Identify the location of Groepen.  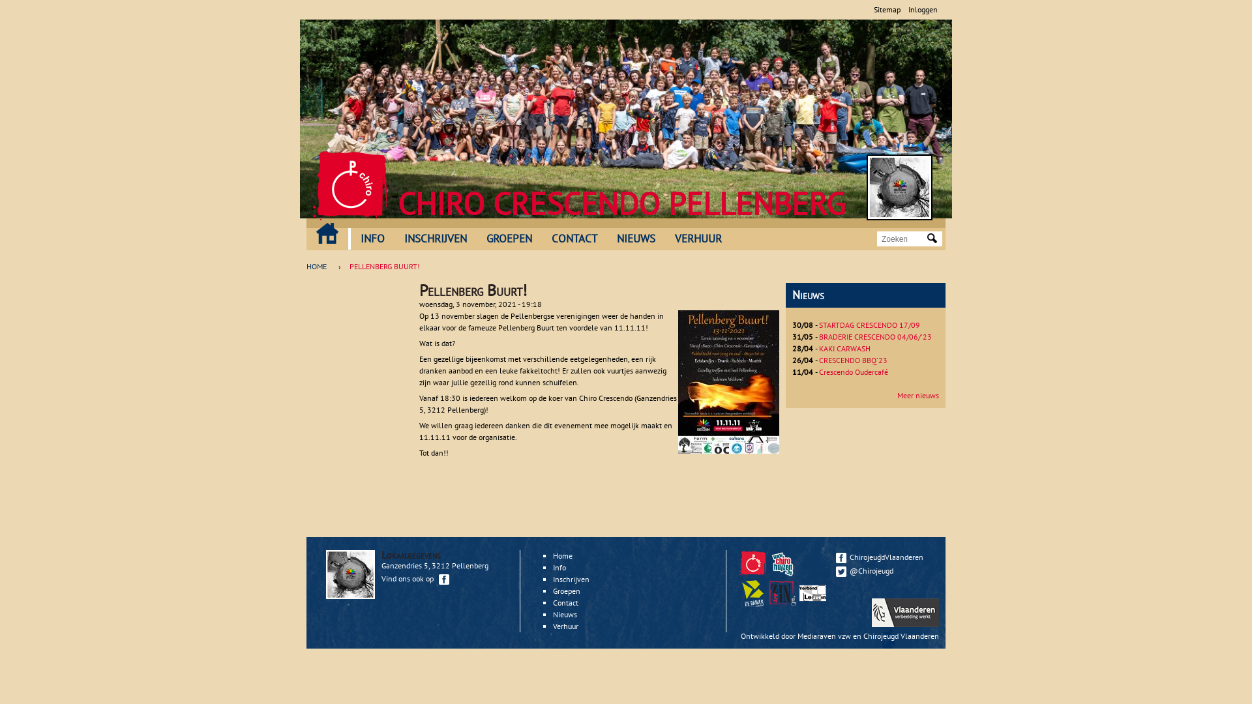
(567, 591).